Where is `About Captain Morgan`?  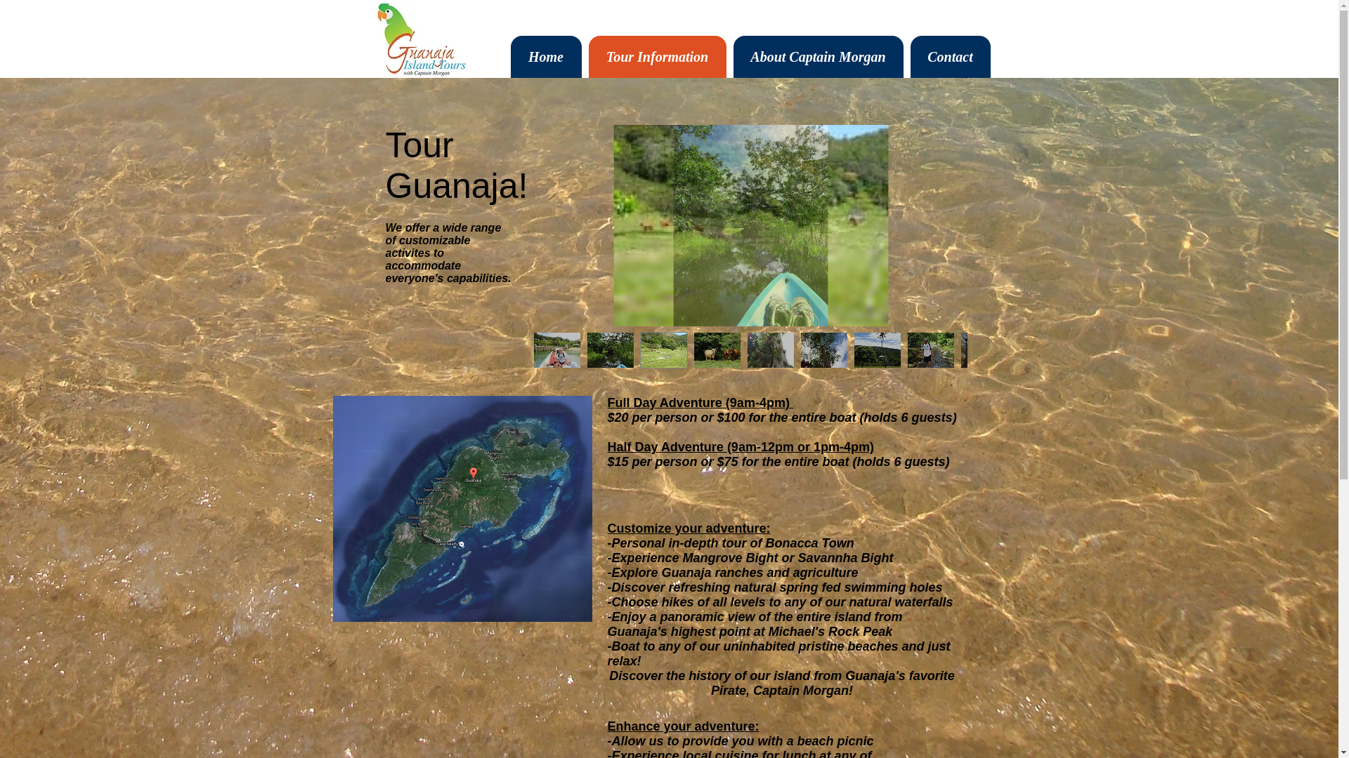
About Captain Morgan is located at coordinates (819, 56).